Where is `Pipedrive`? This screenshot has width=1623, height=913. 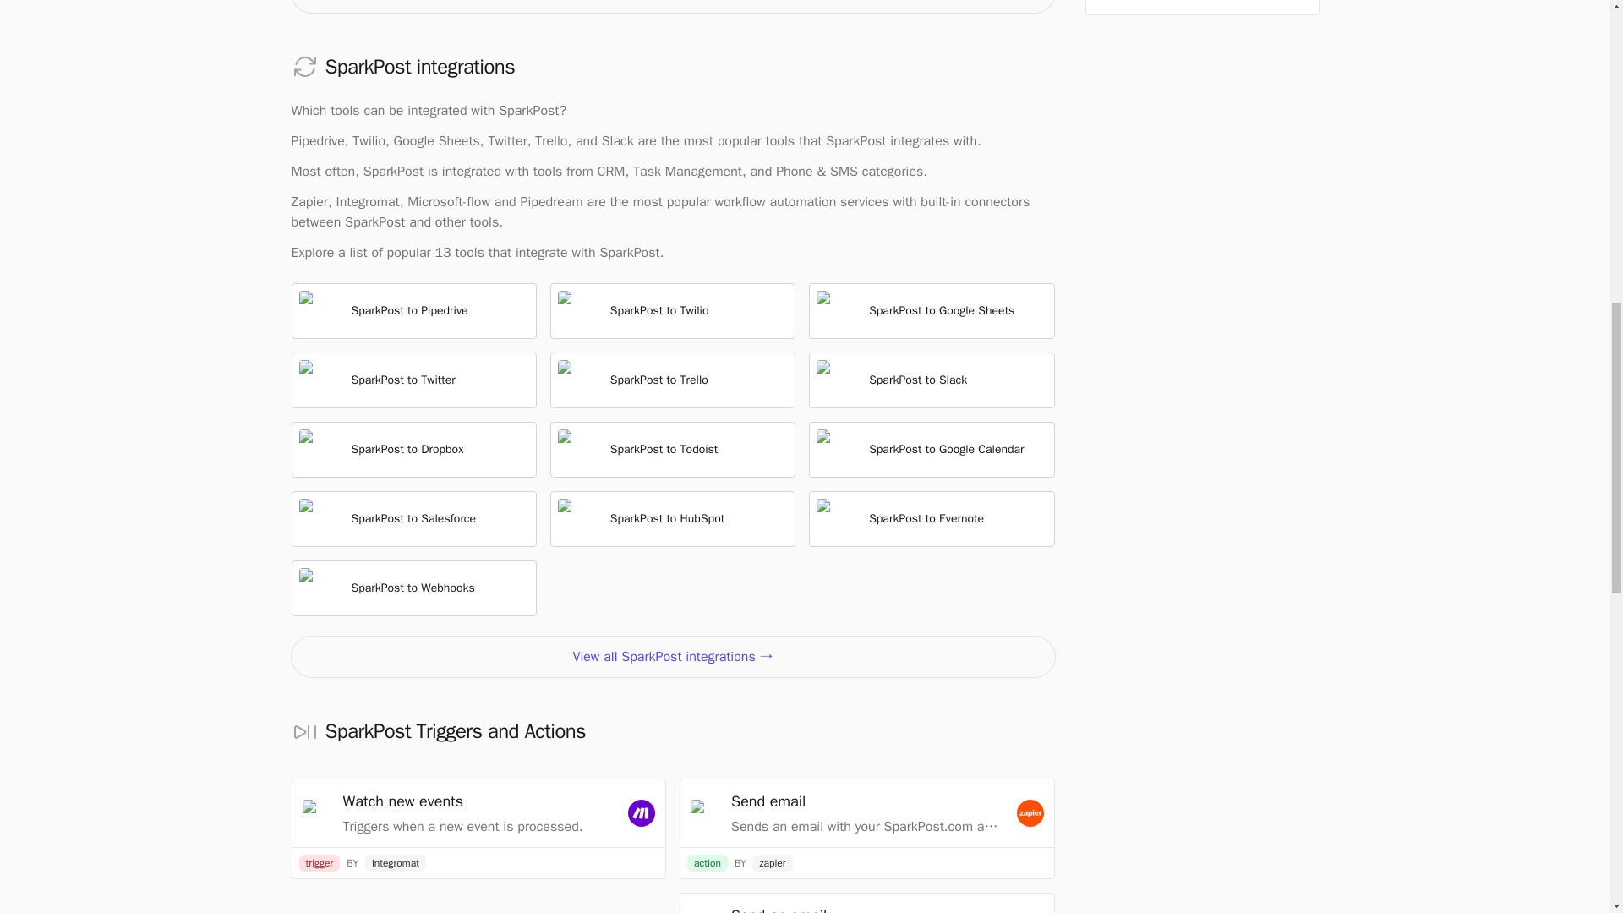
Pipedrive is located at coordinates (319, 311).